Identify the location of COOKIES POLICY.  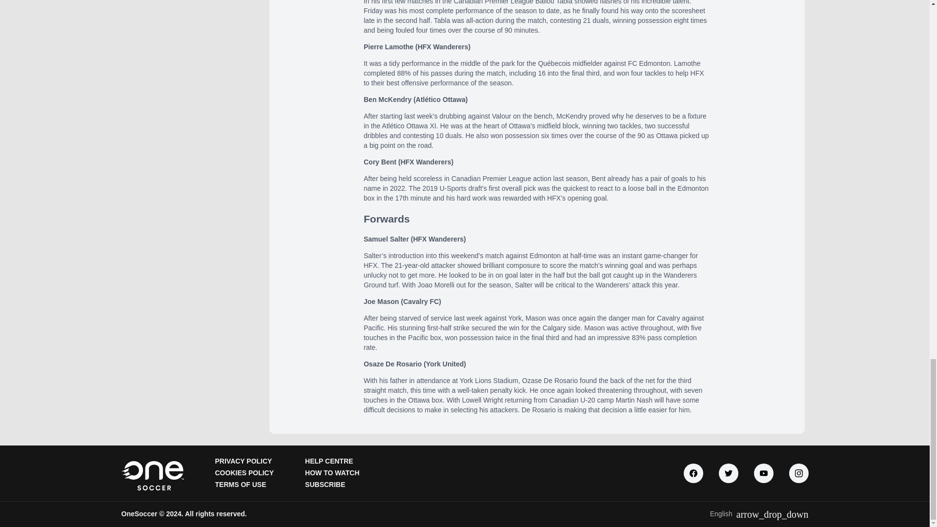
(244, 473).